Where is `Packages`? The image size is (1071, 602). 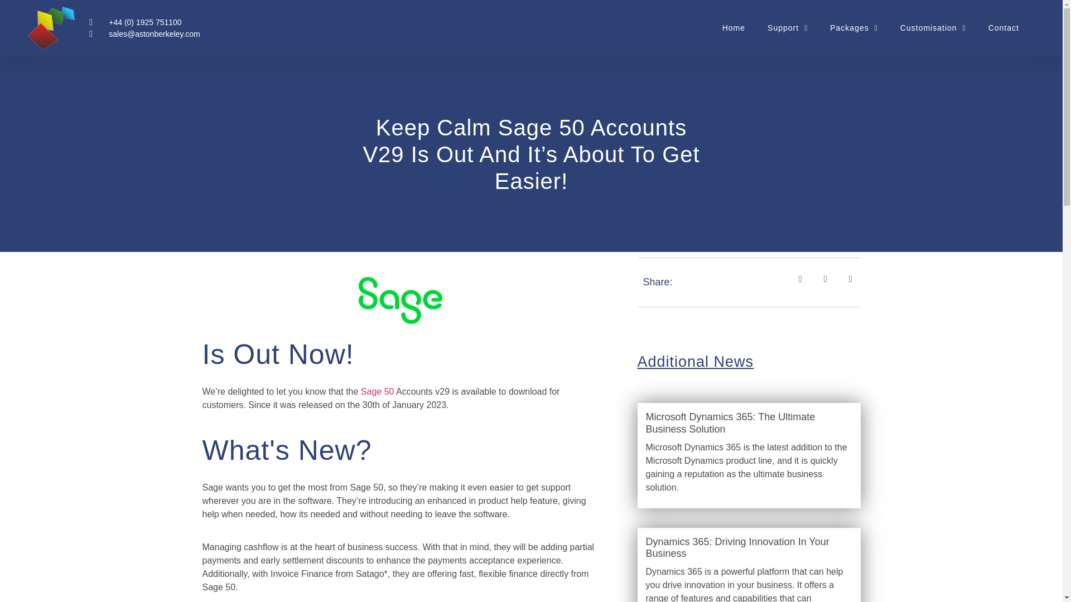
Packages is located at coordinates (843, 29).